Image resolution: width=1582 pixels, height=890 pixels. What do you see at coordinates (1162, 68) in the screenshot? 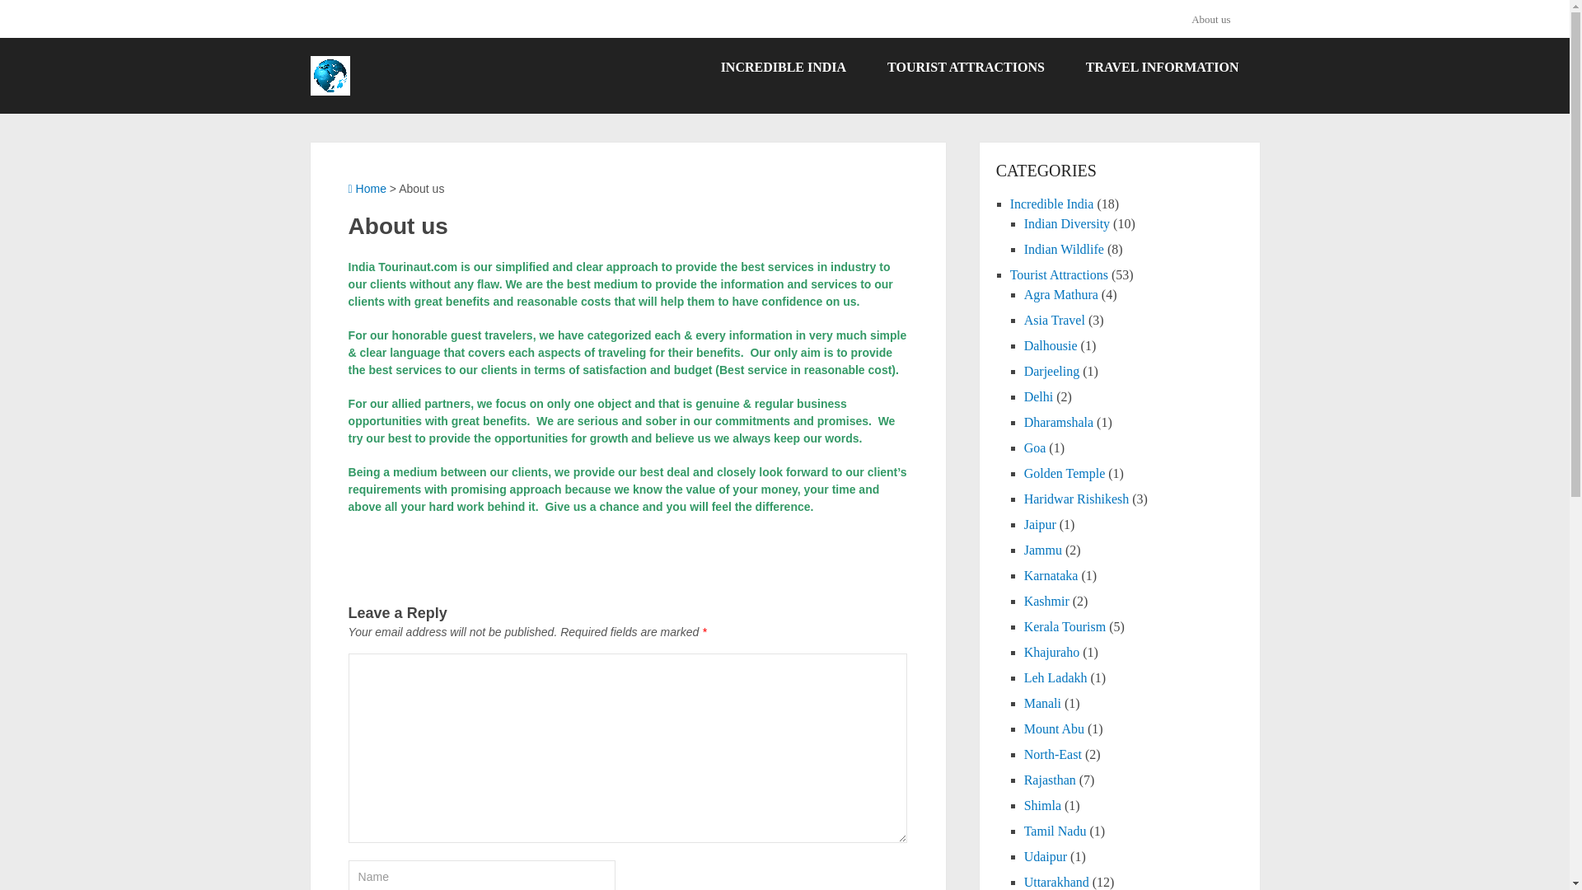
I see `TRAVEL INFORMATION` at bounding box center [1162, 68].